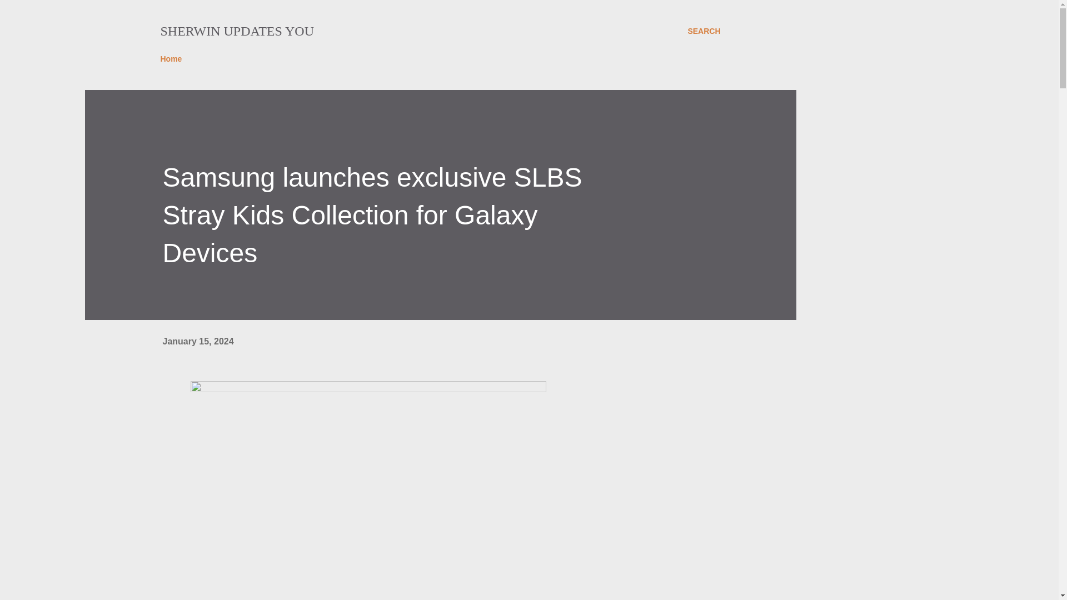 The height and width of the screenshot is (600, 1067). What do you see at coordinates (198, 341) in the screenshot?
I see `permanent link` at bounding box center [198, 341].